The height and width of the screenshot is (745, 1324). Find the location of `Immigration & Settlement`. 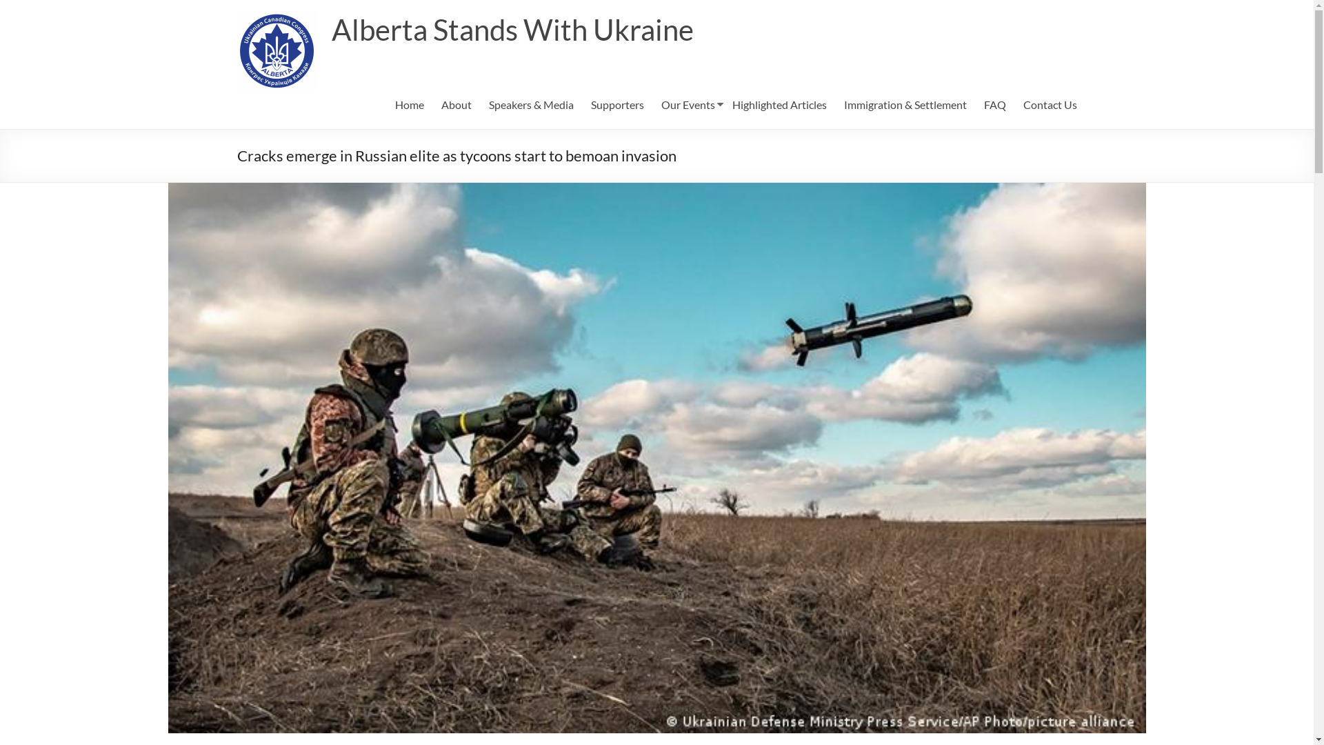

Immigration & Settlement is located at coordinates (905, 105).